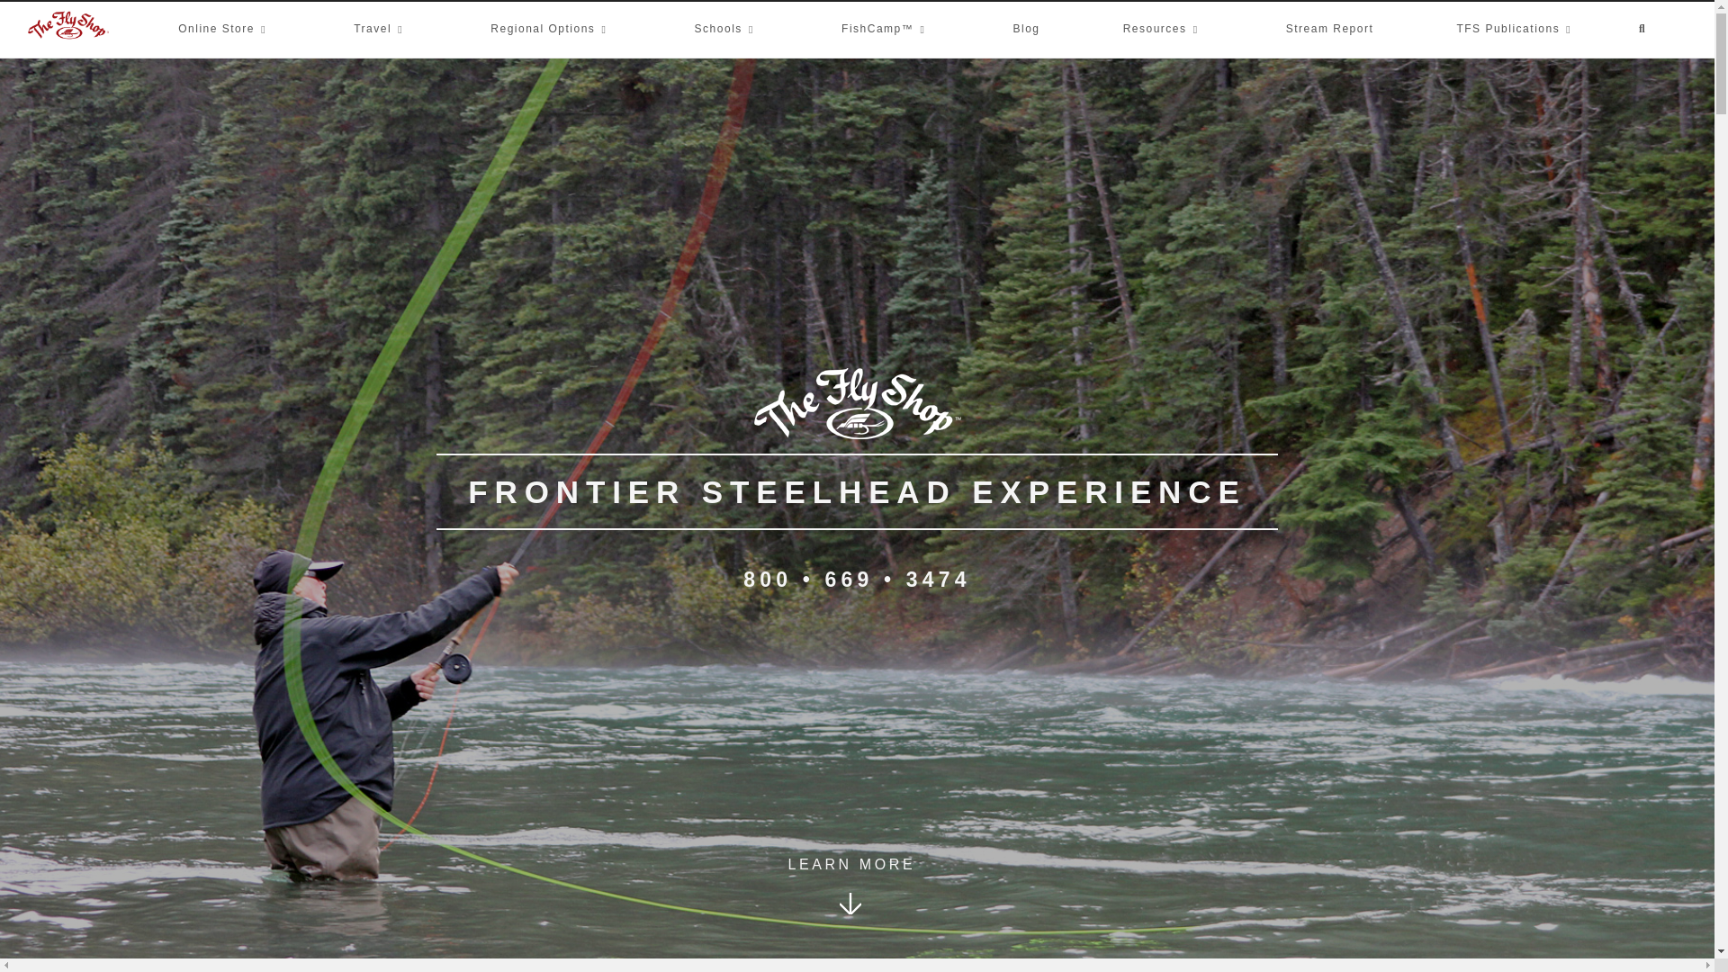 The image size is (1728, 972). I want to click on LEARN MORE, so click(850, 911).